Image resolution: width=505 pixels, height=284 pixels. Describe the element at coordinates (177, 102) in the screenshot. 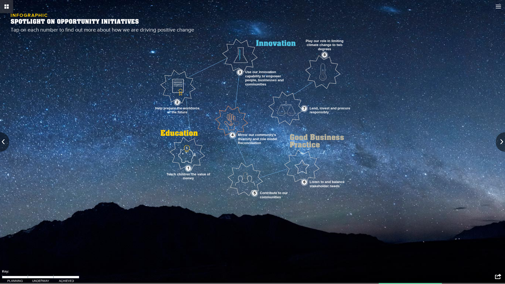

I see `2
Help prepare the workforce of the future` at that location.